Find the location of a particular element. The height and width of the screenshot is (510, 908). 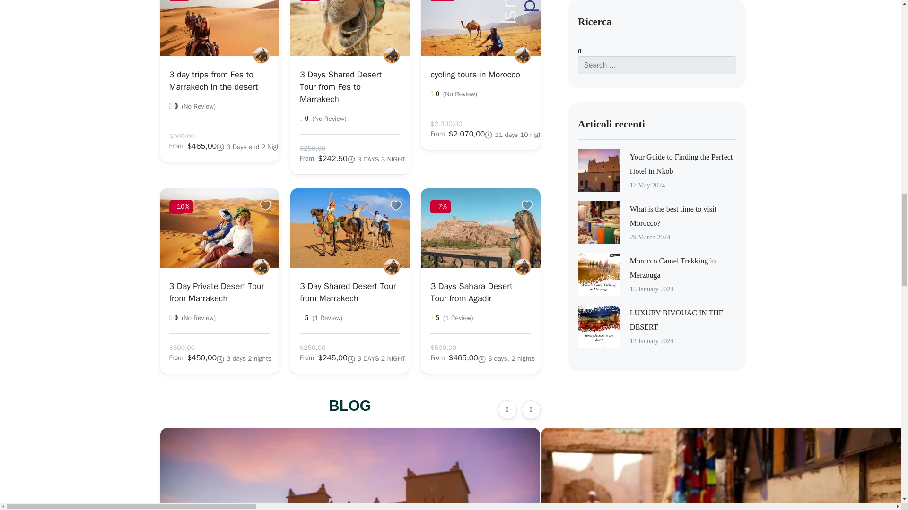

Add to wishlist is located at coordinates (397, 0).